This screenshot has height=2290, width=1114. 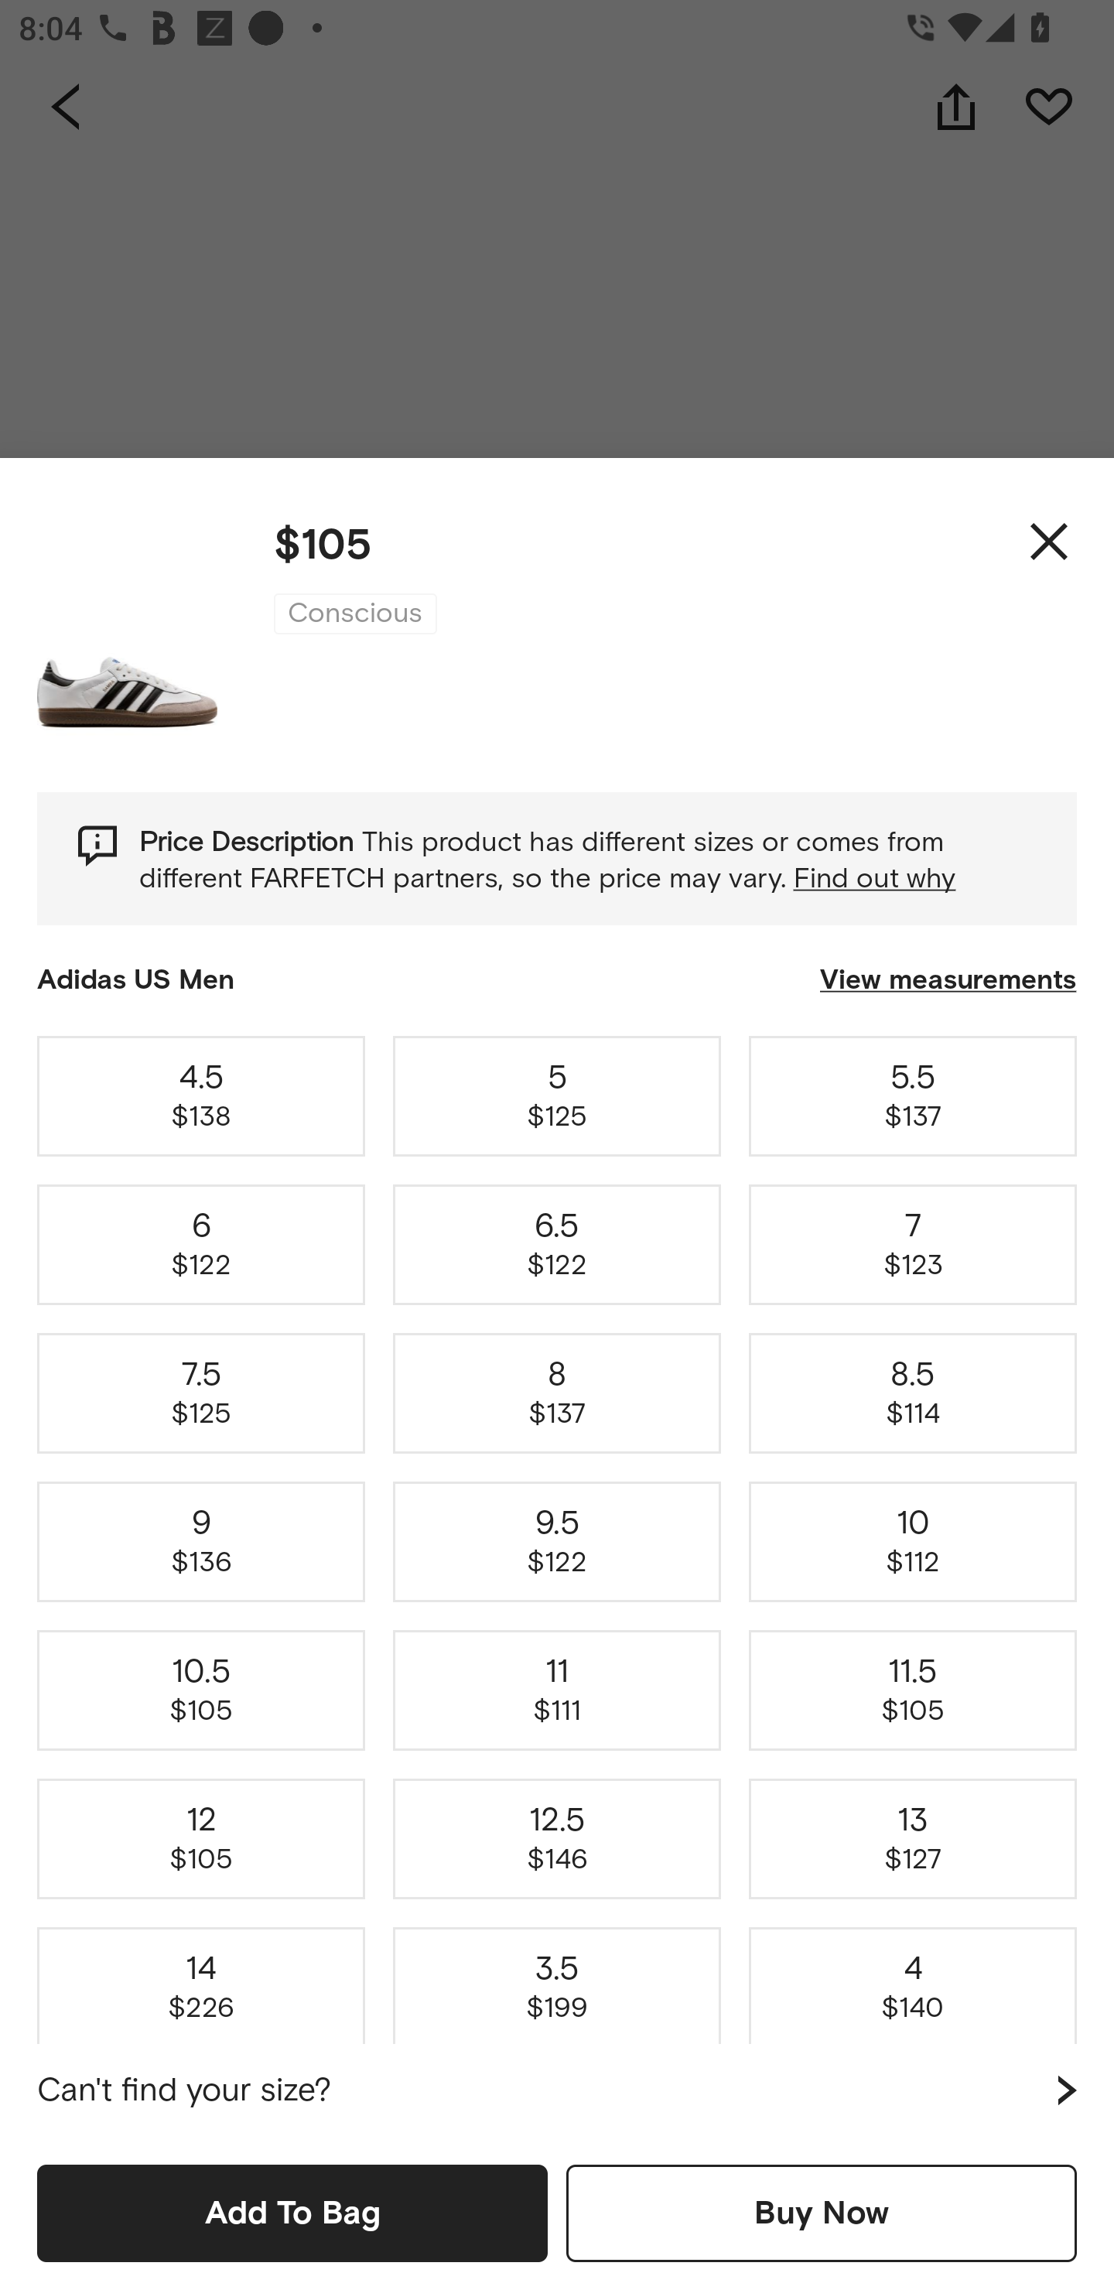 What do you see at coordinates (201, 1244) in the screenshot?
I see `6 $122` at bounding box center [201, 1244].